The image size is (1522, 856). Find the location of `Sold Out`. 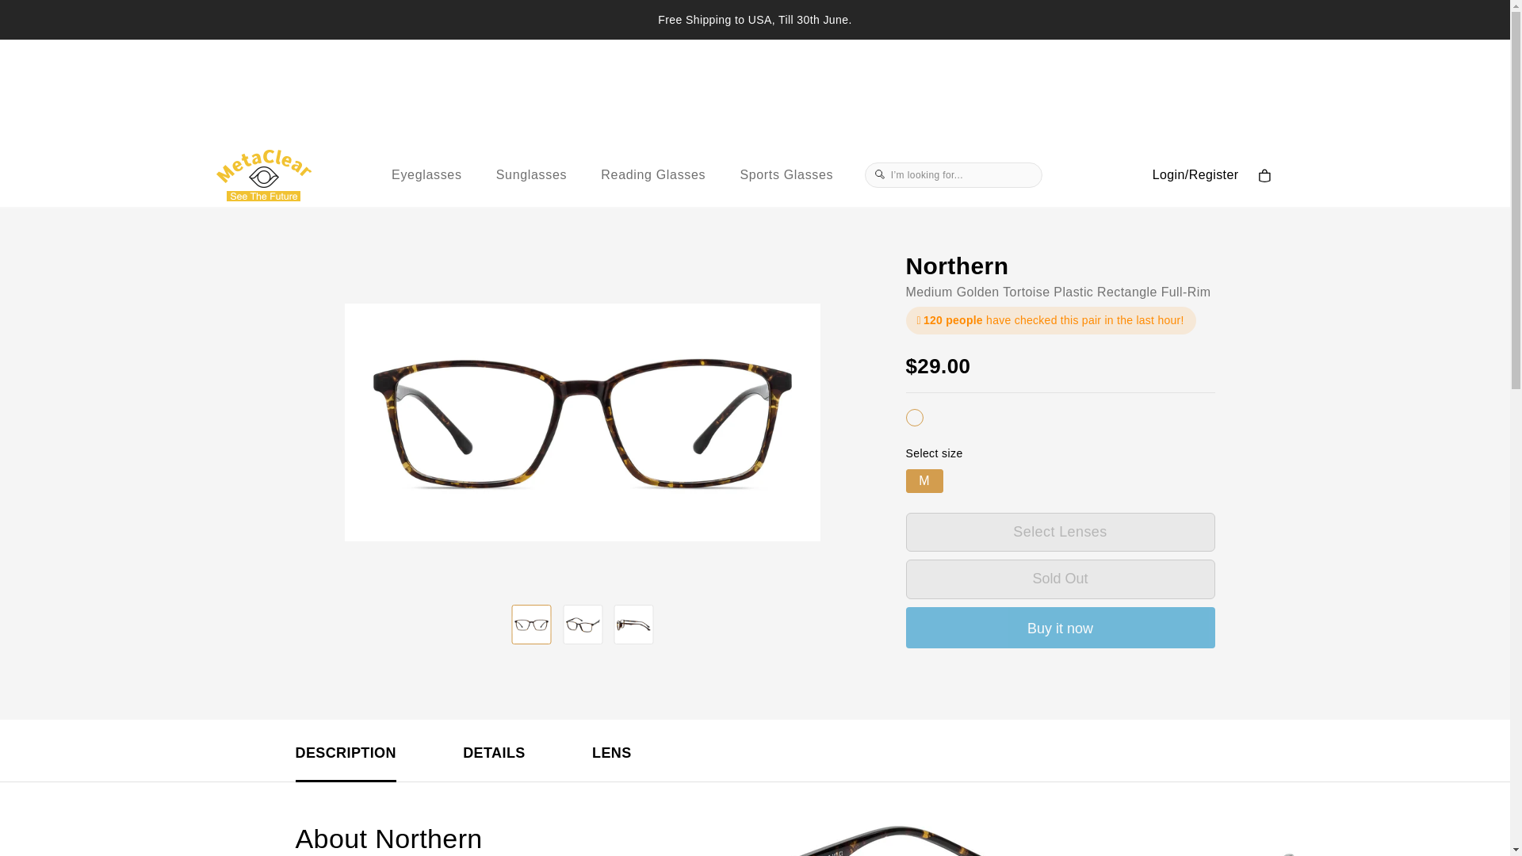

Sold Out is located at coordinates (1060, 579).